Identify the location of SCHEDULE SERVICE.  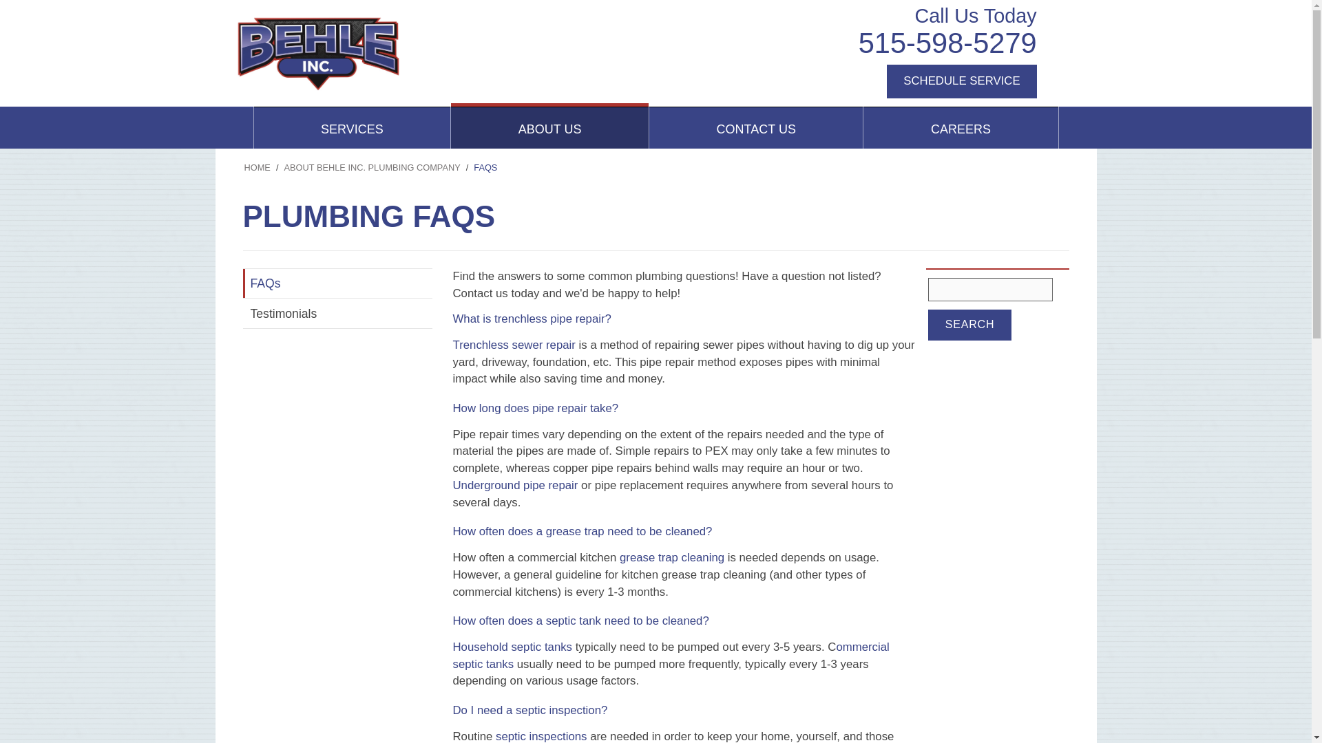
(961, 81).